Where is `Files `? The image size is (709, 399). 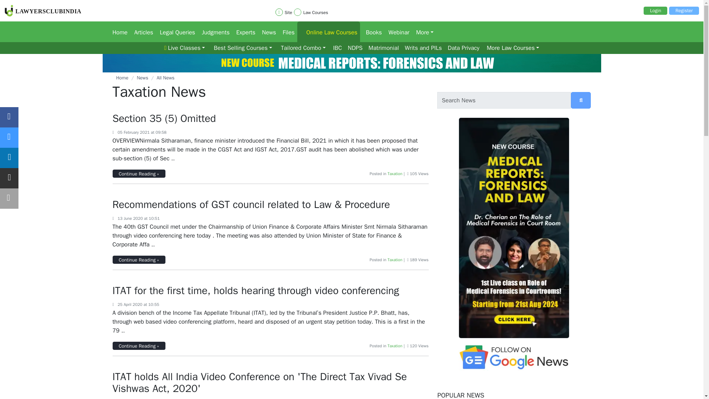
Files  is located at coordinates (287, 32).